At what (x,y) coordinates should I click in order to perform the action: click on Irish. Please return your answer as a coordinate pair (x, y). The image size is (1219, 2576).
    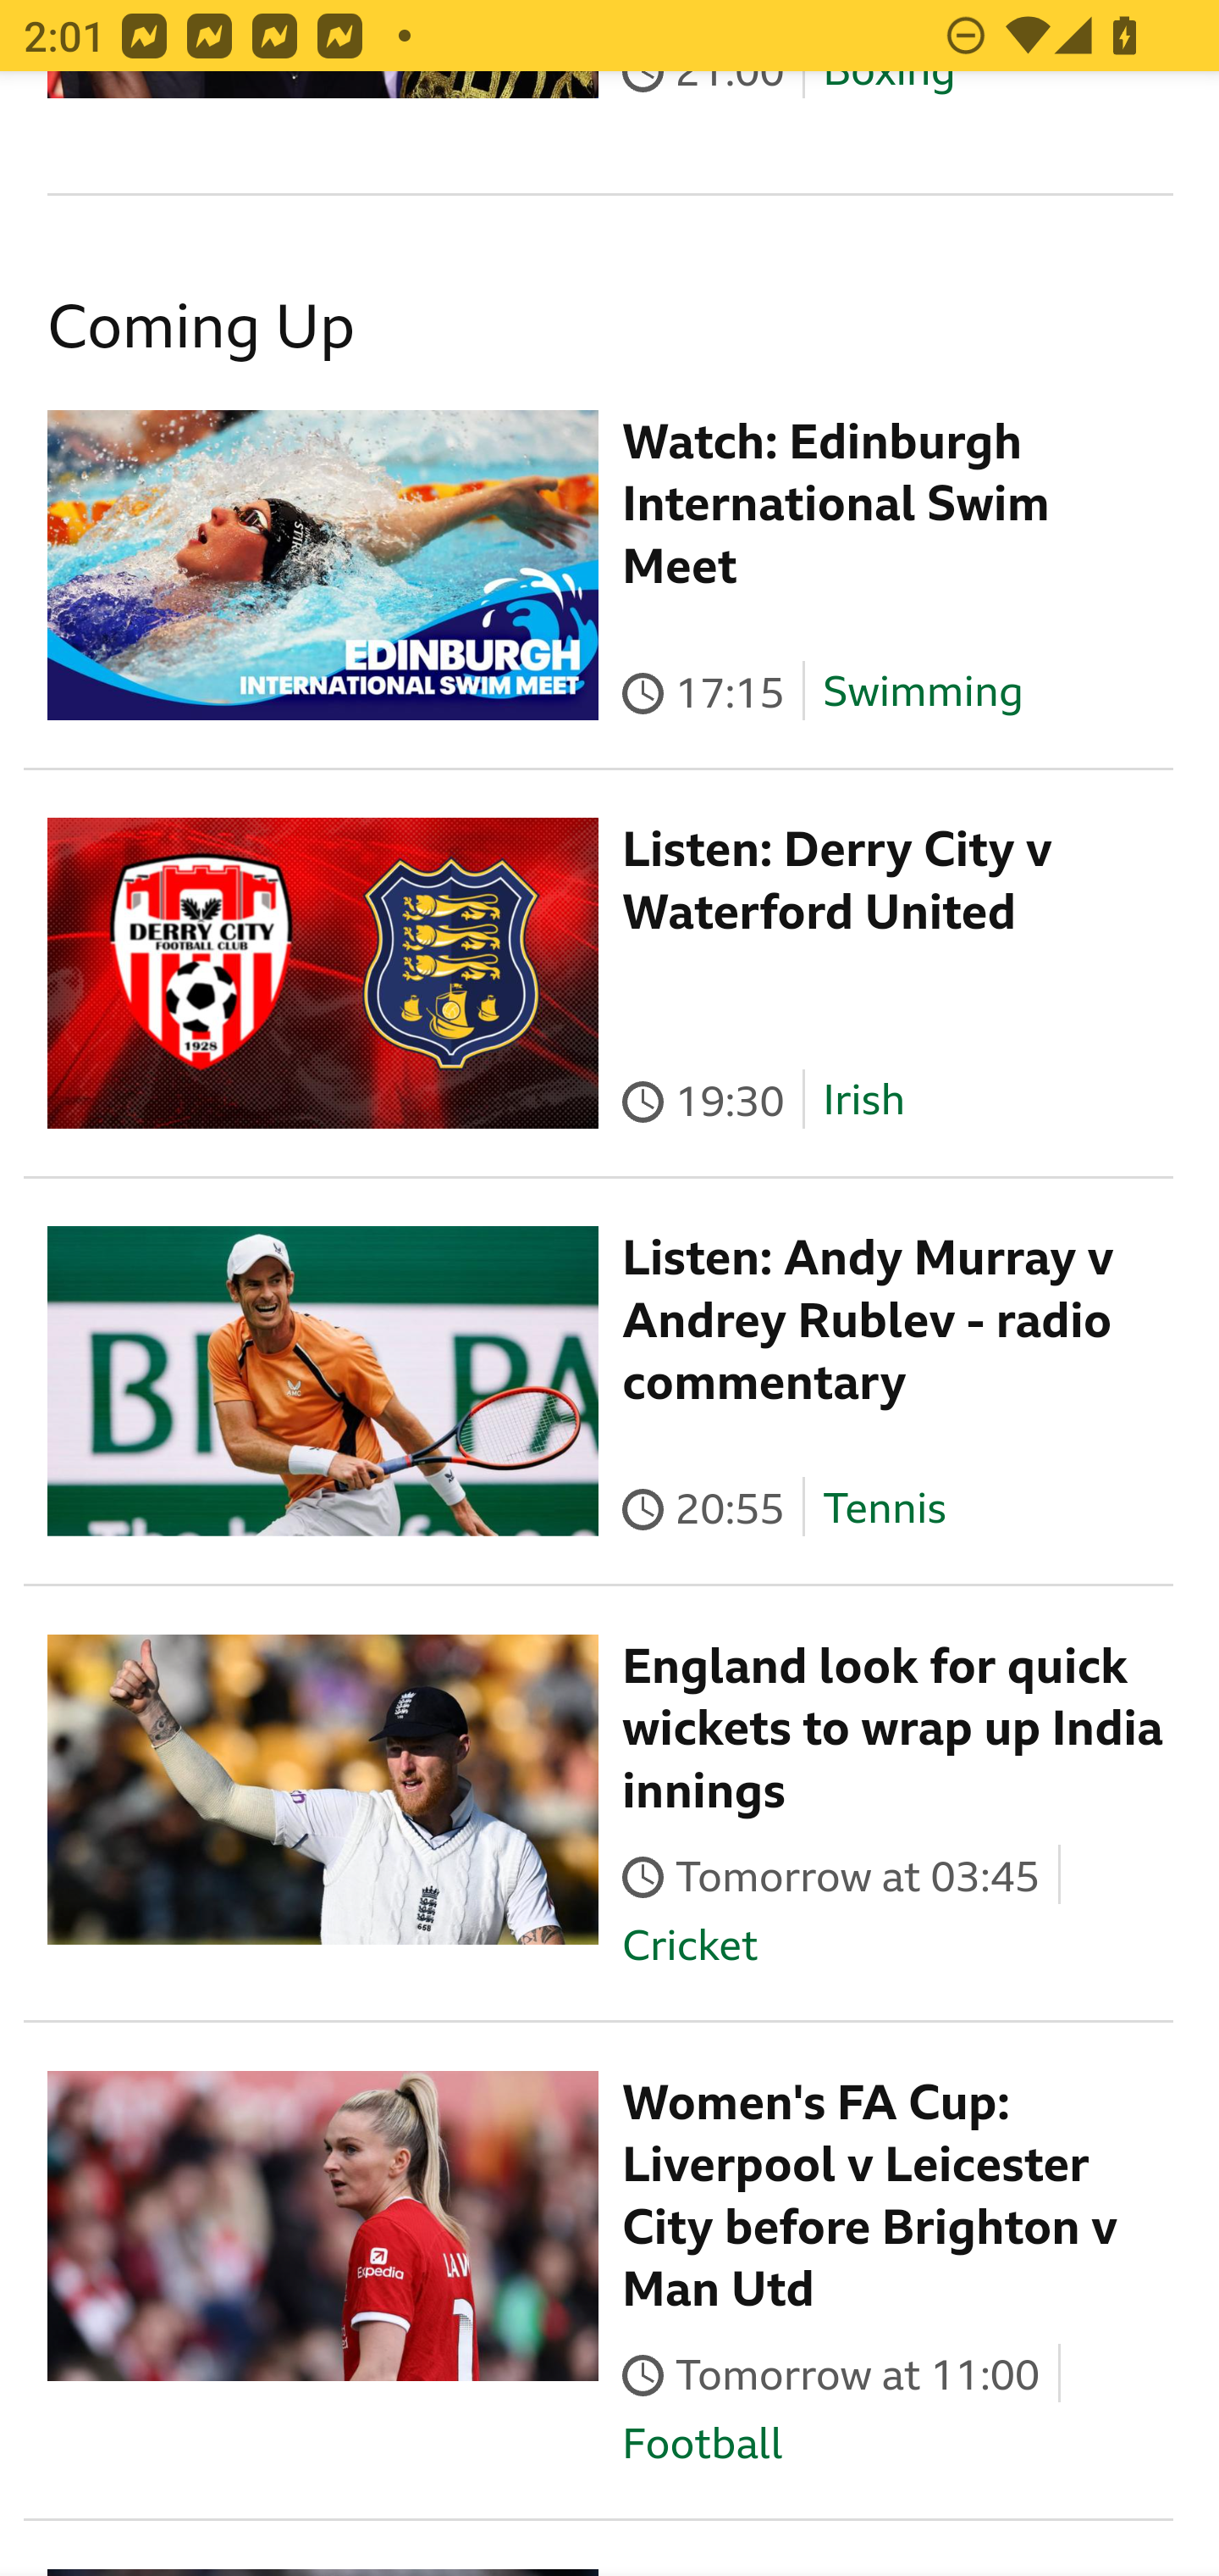
    Looking at the image, I should click on (863, 1101).